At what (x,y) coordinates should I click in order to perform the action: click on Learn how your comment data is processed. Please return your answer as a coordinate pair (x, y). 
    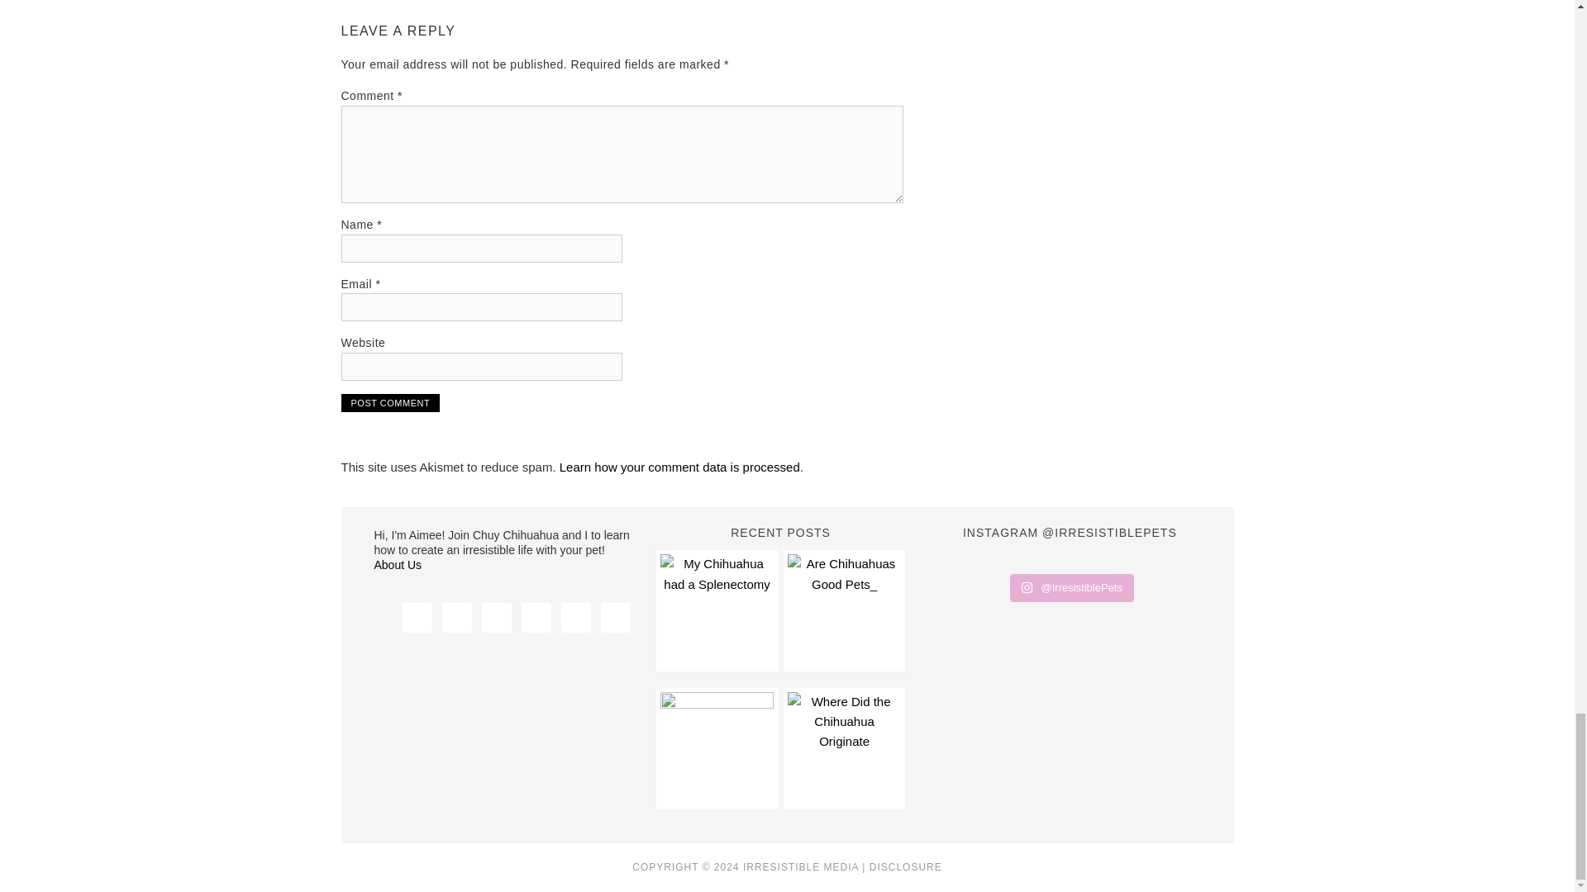
    Looking at the image, I should click on (679, 467).